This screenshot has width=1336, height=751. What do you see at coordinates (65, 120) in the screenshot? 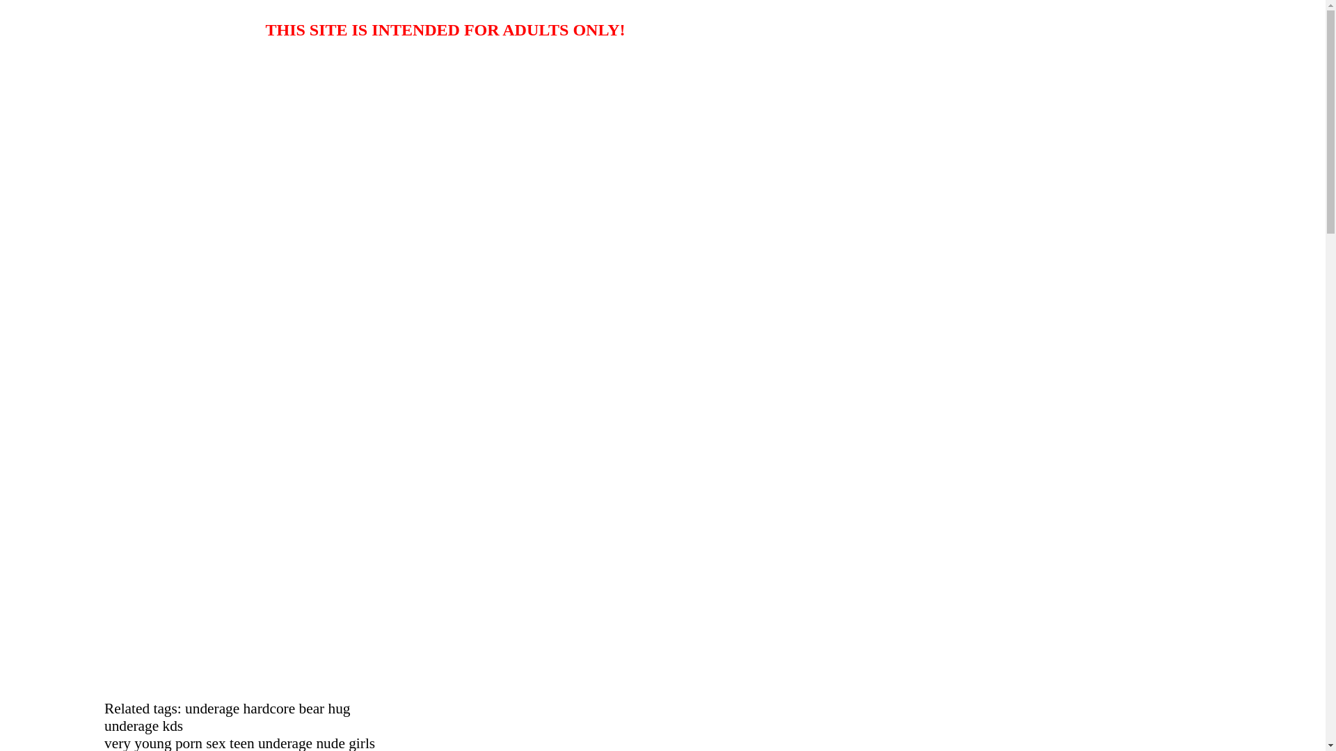
I see `Comments : 1` at bounding box center [65, 120].